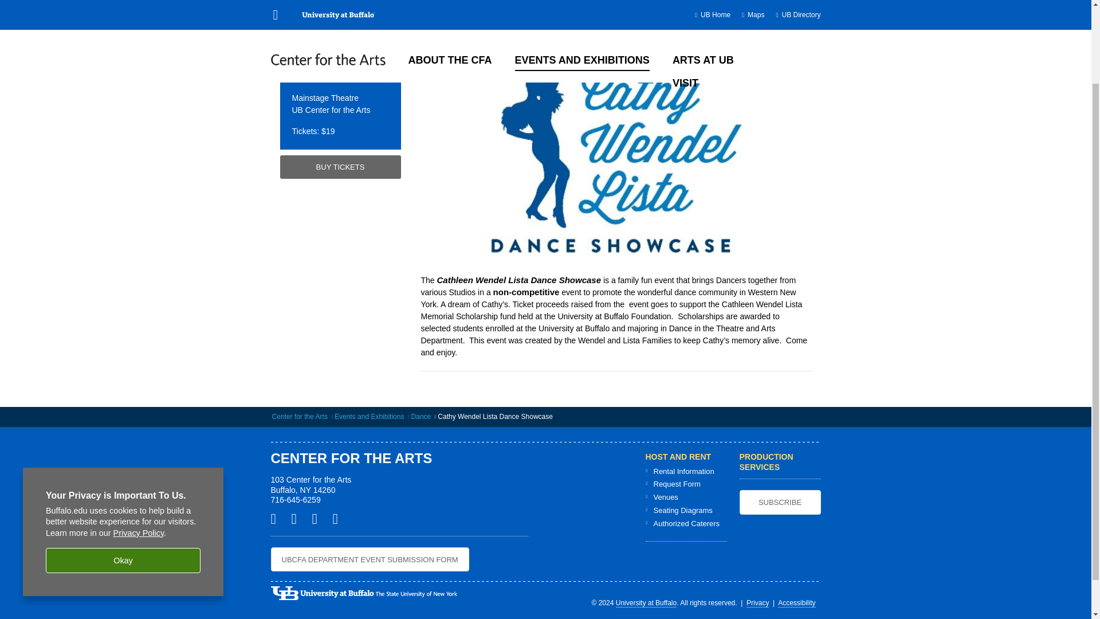  Describe the element at coordinates (339, 167) in the screenshot. I see `BUY TICKETS` at that location.